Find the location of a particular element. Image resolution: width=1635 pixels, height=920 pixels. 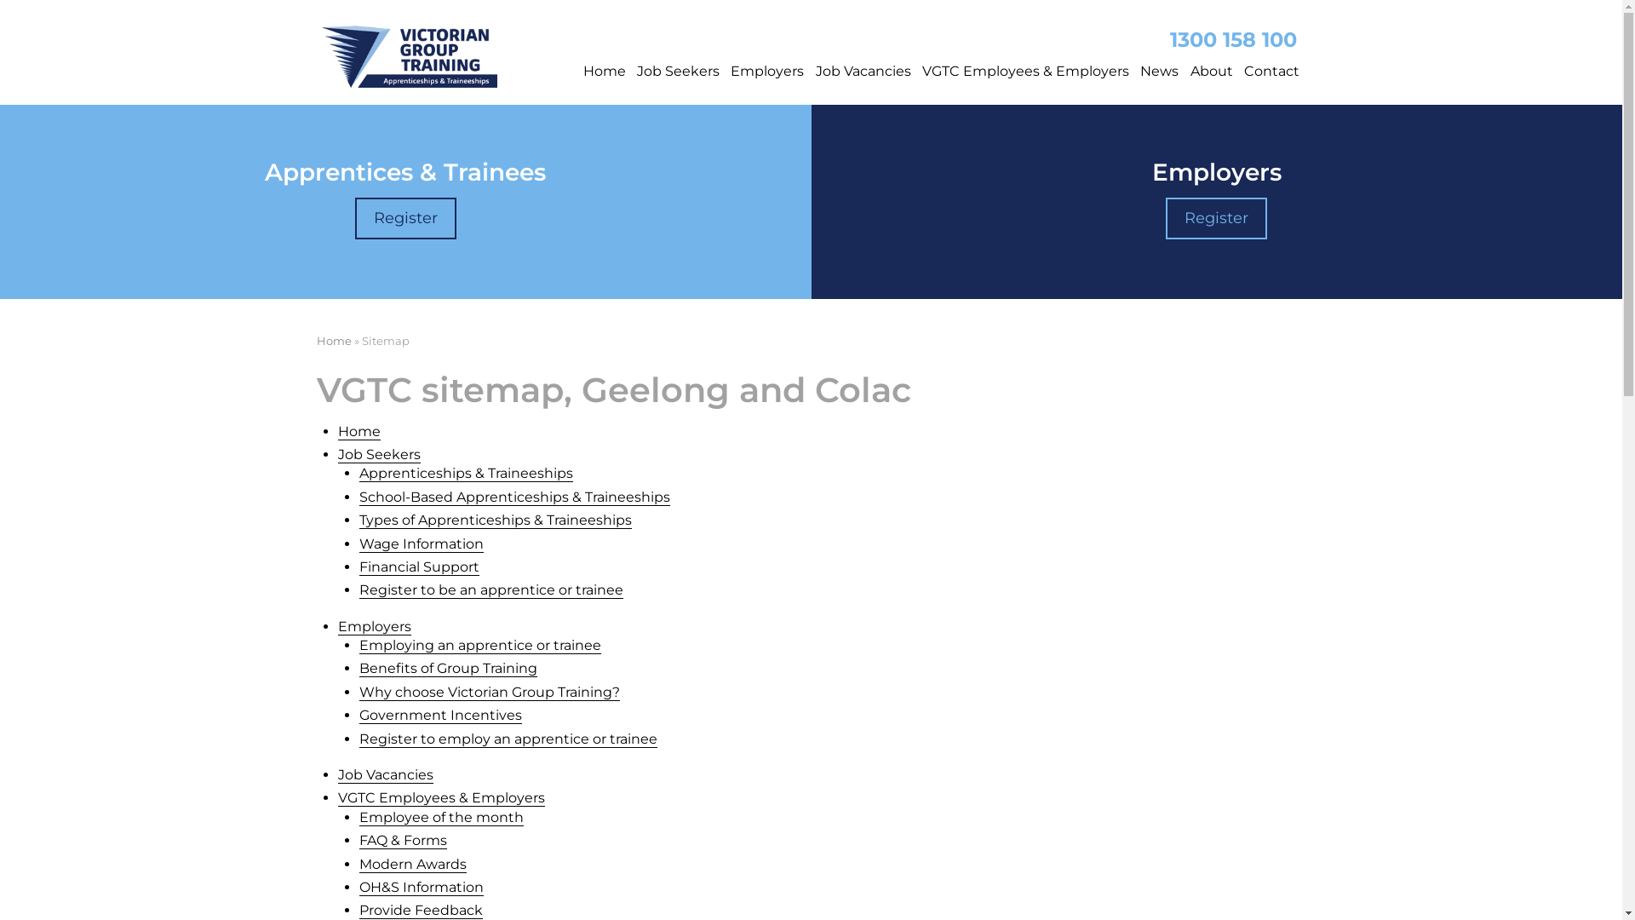

Home is located at coordinates (605, 67).